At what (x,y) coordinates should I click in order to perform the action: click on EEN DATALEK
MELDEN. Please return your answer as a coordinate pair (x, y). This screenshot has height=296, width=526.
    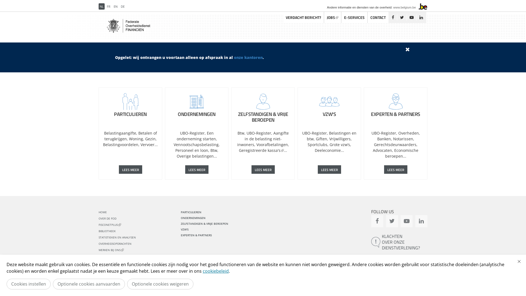
    Looking at the image, I should click on (399, 261).